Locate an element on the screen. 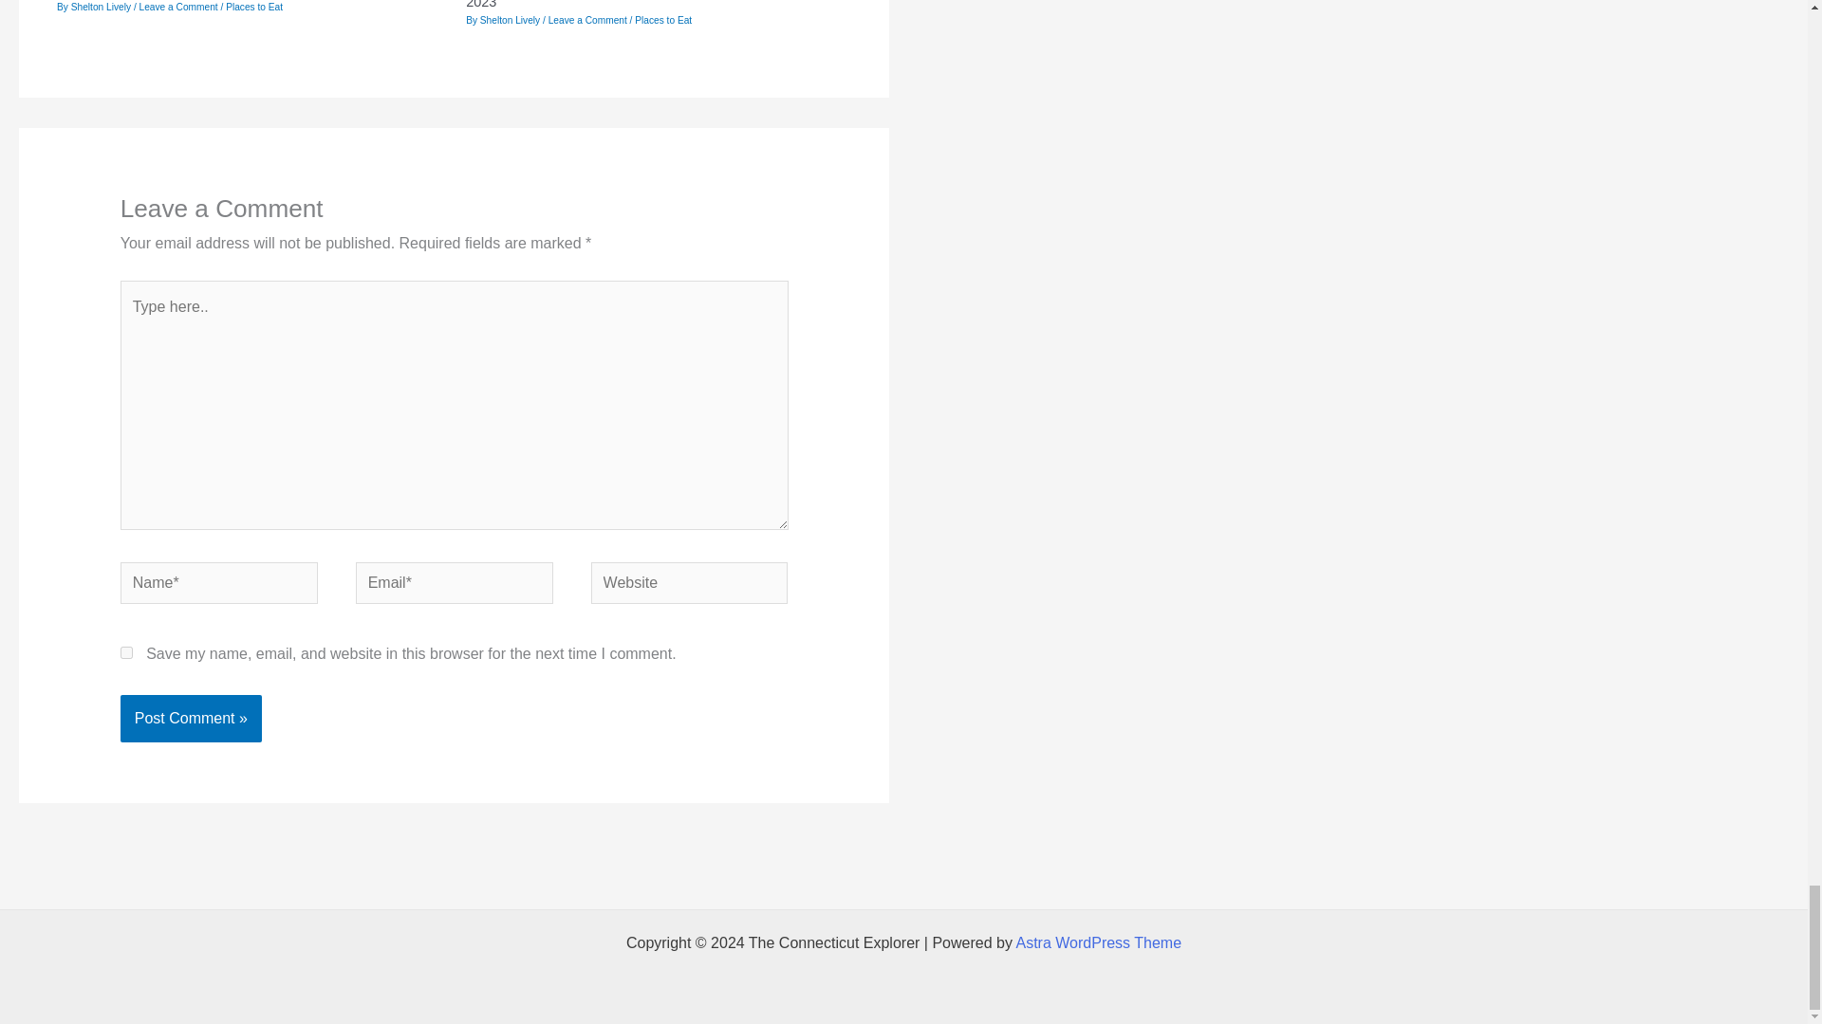  View all posts by Shelton Lively is located at coordinates (102, 7).